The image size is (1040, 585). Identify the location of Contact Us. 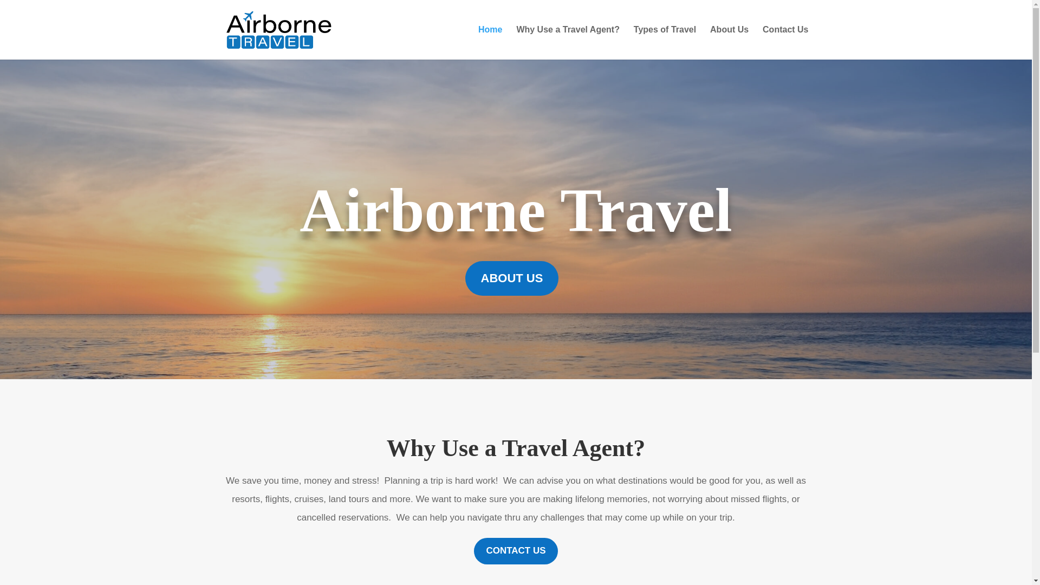
(785, 42).